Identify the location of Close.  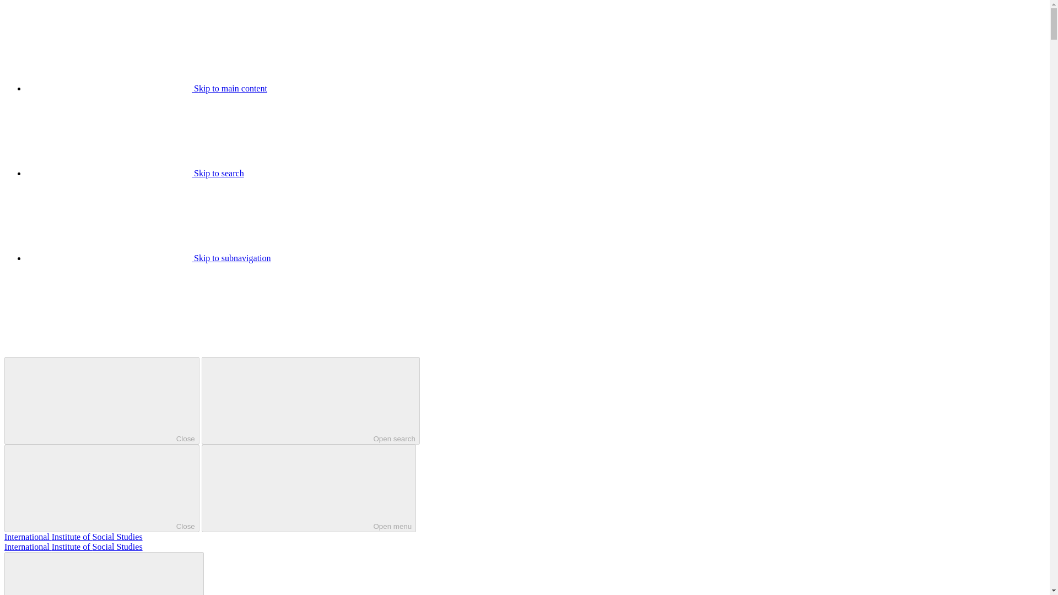
(101, 401).